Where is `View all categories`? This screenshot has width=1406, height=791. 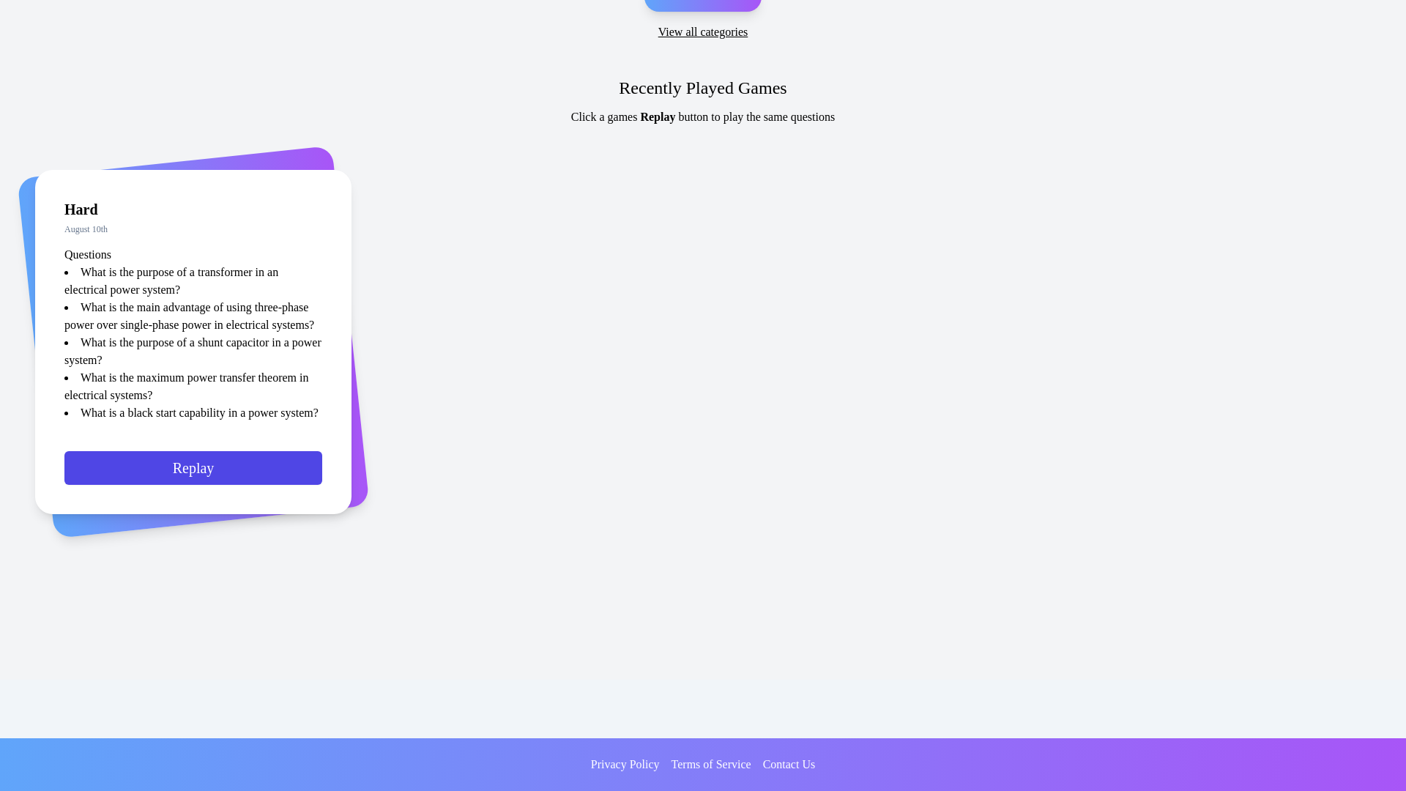
View all categories is located at coordinates (703, 32).